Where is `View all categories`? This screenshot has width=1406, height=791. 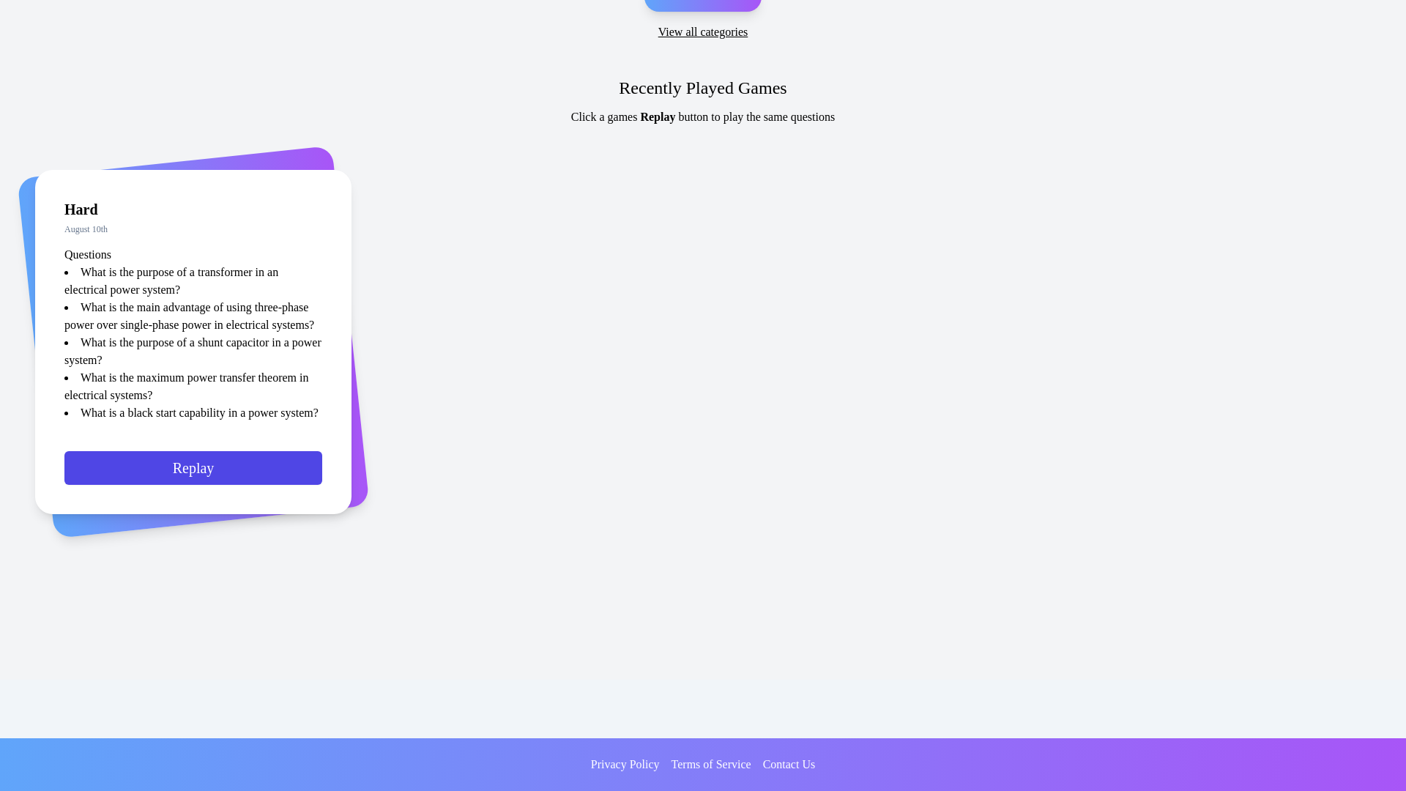
View all categories is located at coordinates (703, 32).